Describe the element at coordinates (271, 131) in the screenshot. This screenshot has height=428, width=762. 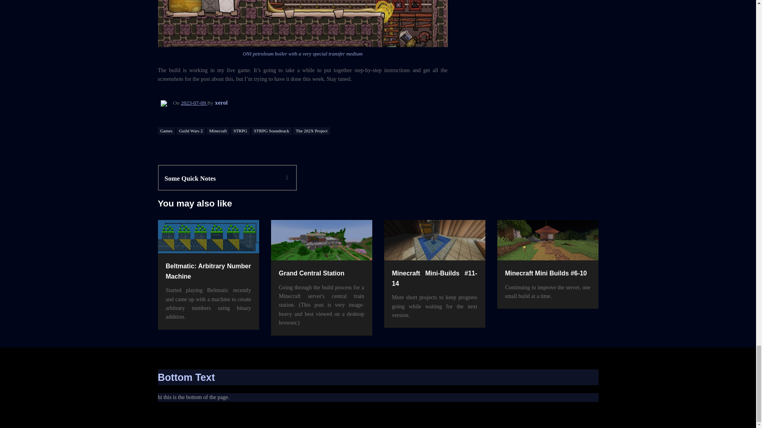
I see `The 202X Project` at that location.